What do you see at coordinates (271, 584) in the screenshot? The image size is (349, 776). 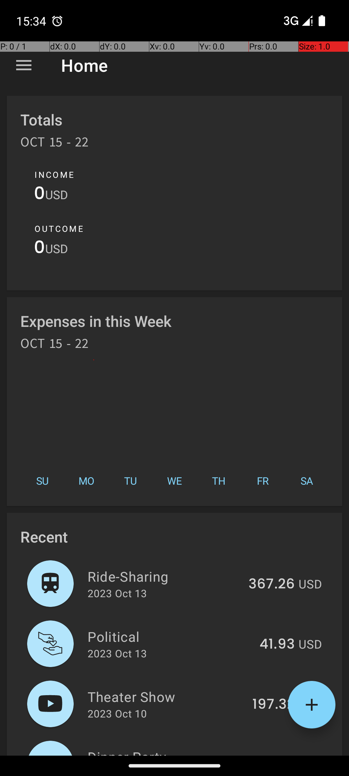 I see `367.26` at bounding box center [271, 584].